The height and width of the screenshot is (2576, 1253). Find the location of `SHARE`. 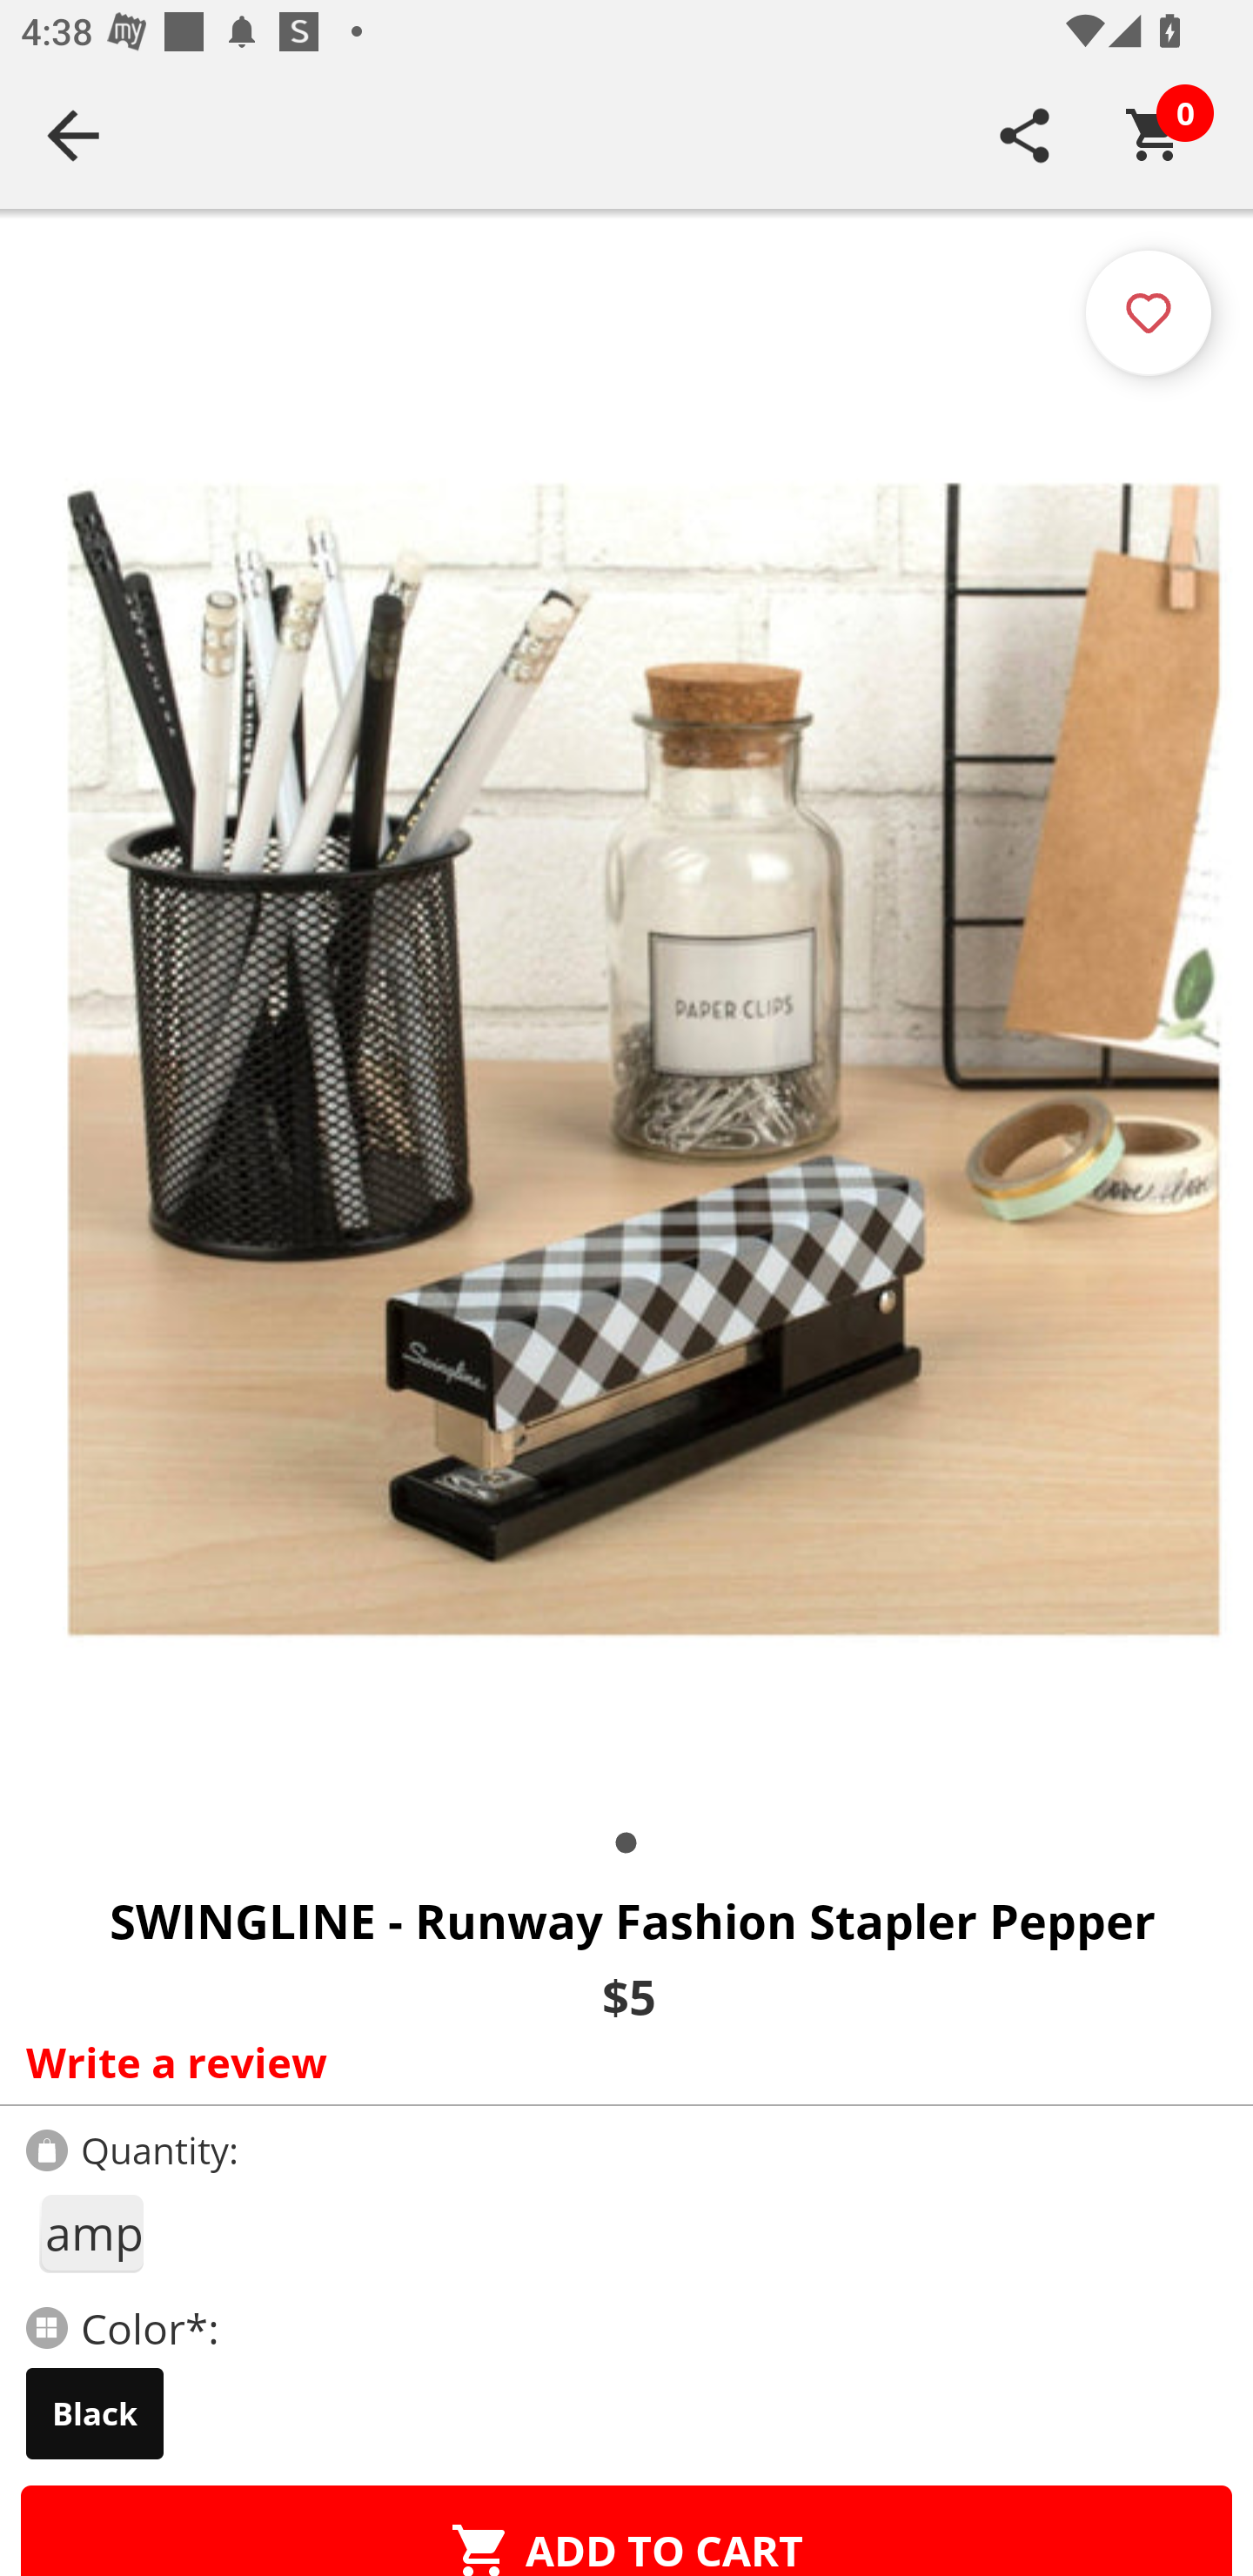

SHARE is located at coordinates (1025, 135).